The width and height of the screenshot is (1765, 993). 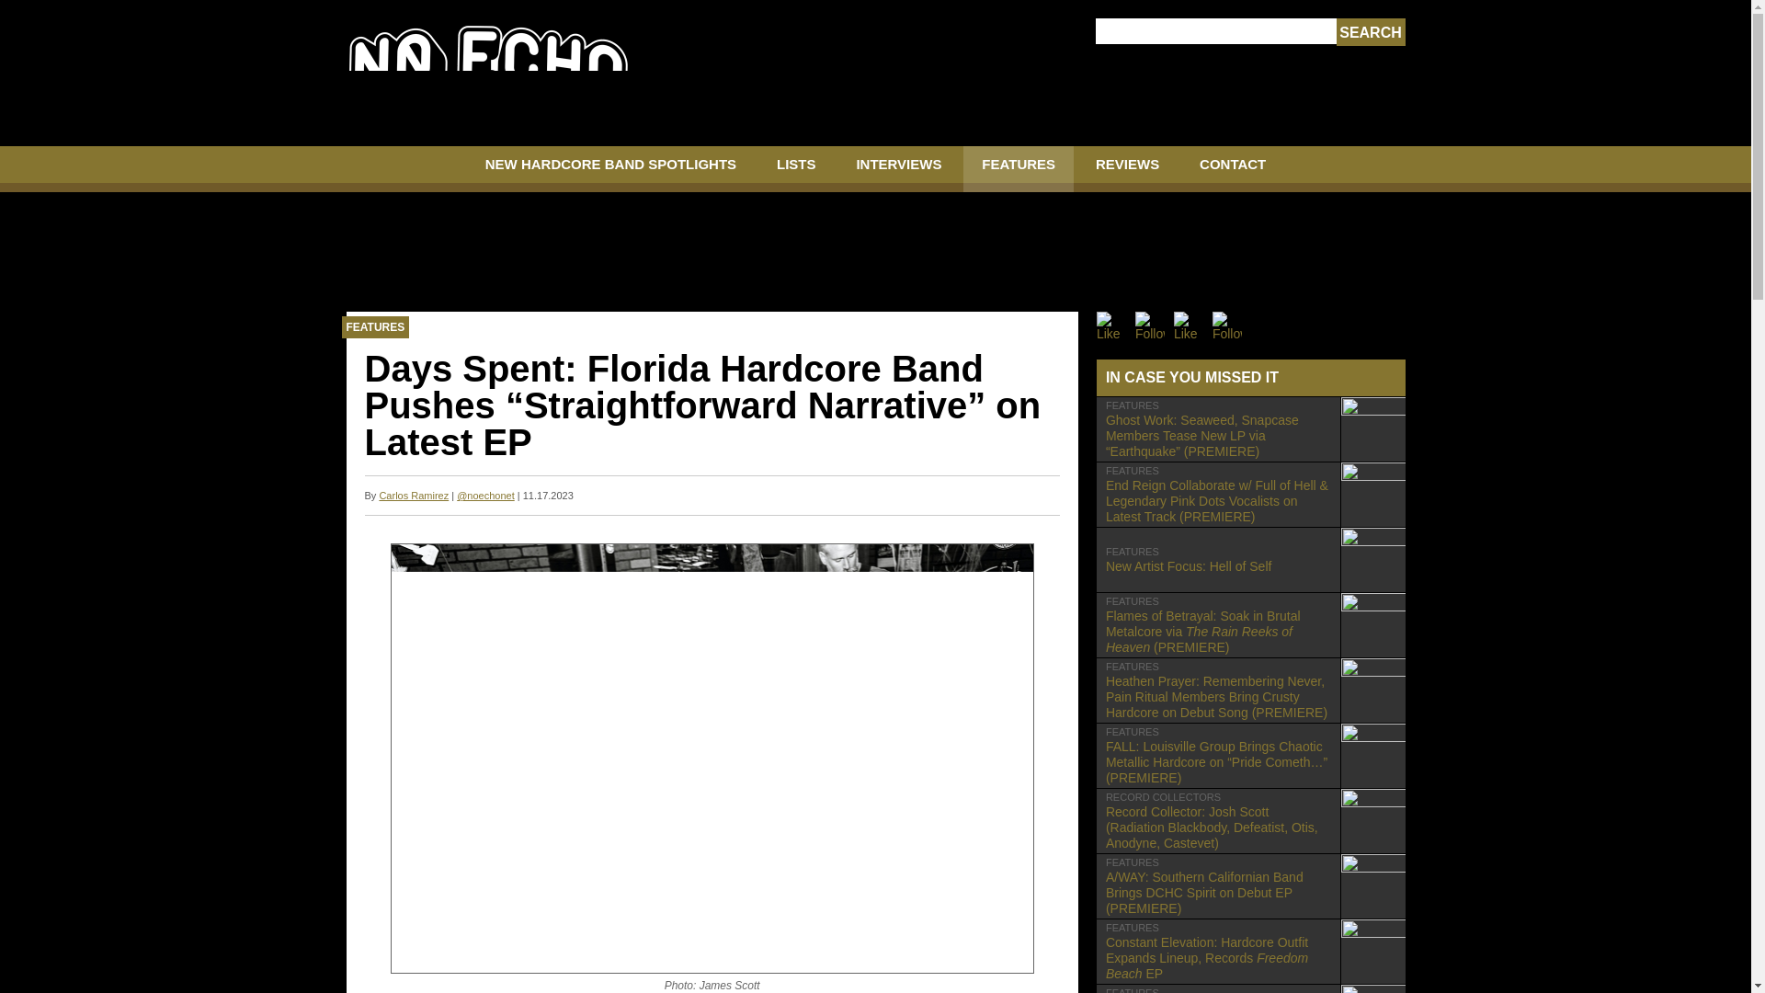 I want to click on FEATURES, so click(x=610, y=169).